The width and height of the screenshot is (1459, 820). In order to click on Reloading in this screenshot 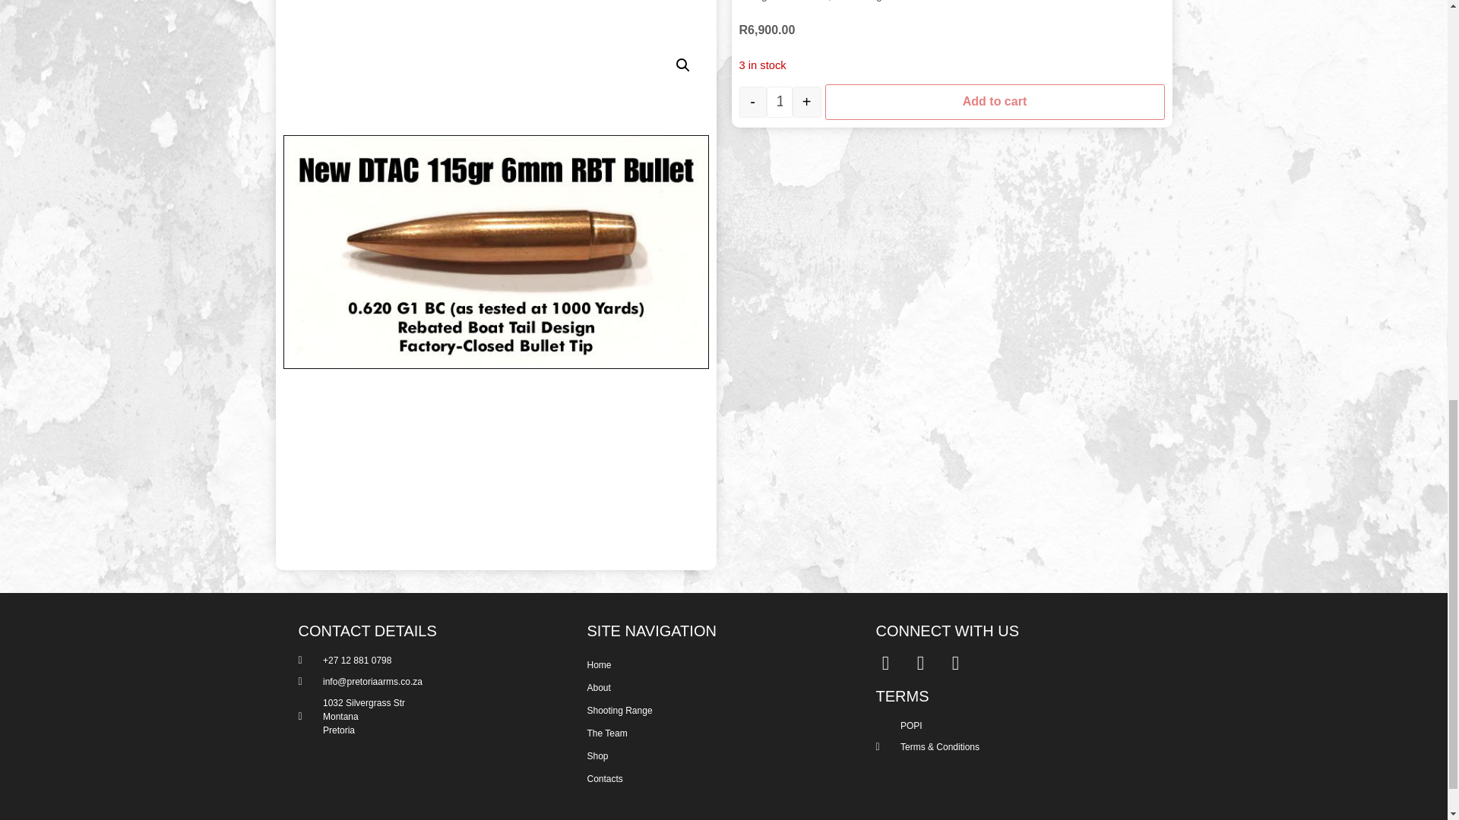, I will do `click(859, 9)`.